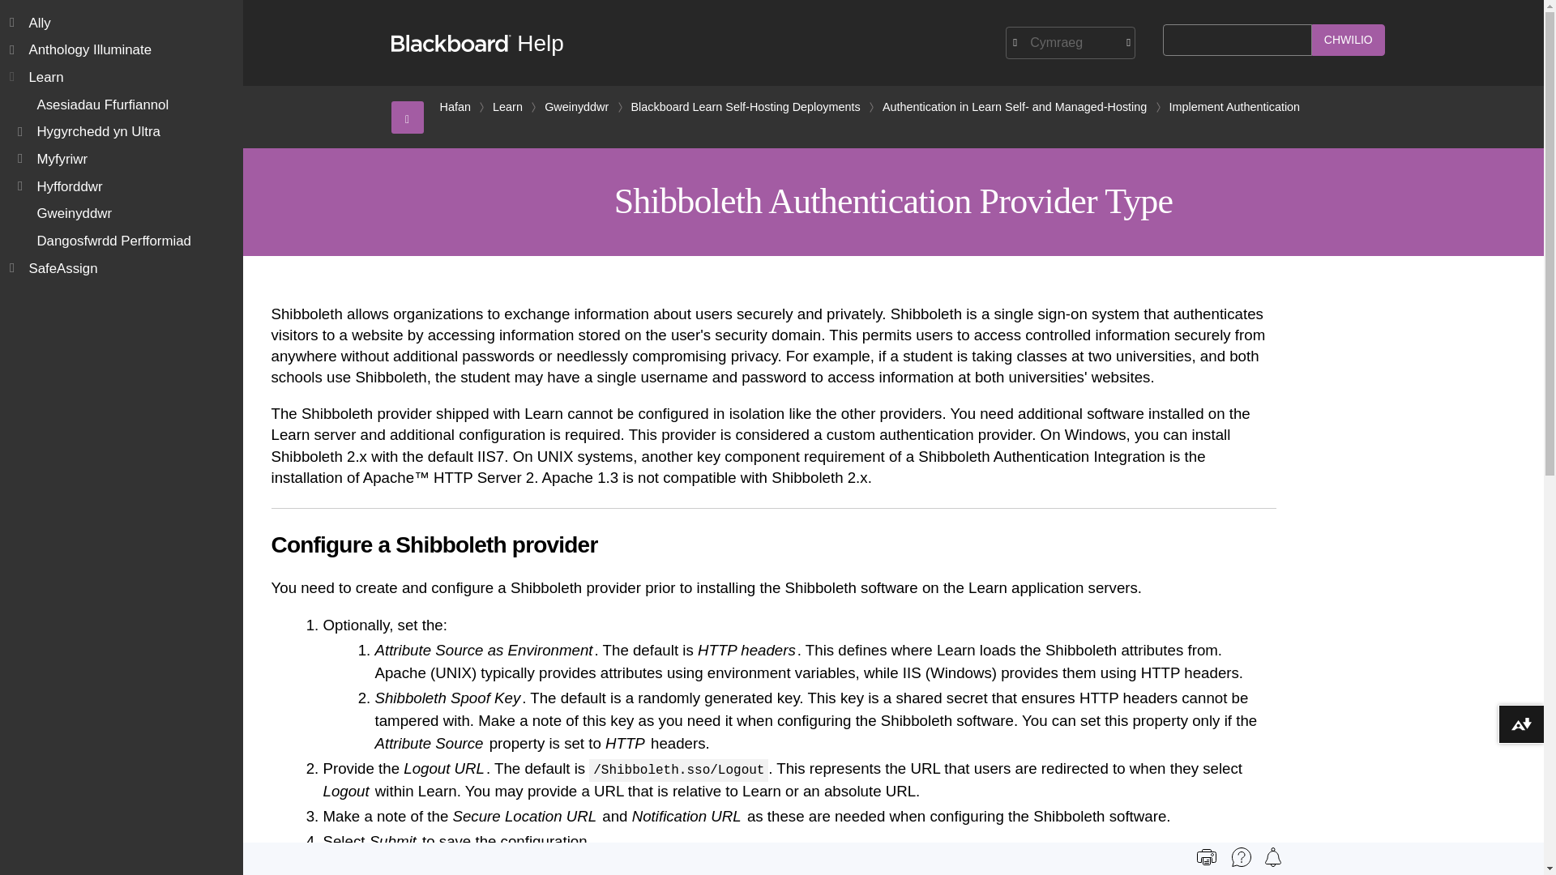 The image size is (1556, 875). Describe the element at coordinates (1233, 107) in the screenshot. I see `Implement Authentication` at that location.